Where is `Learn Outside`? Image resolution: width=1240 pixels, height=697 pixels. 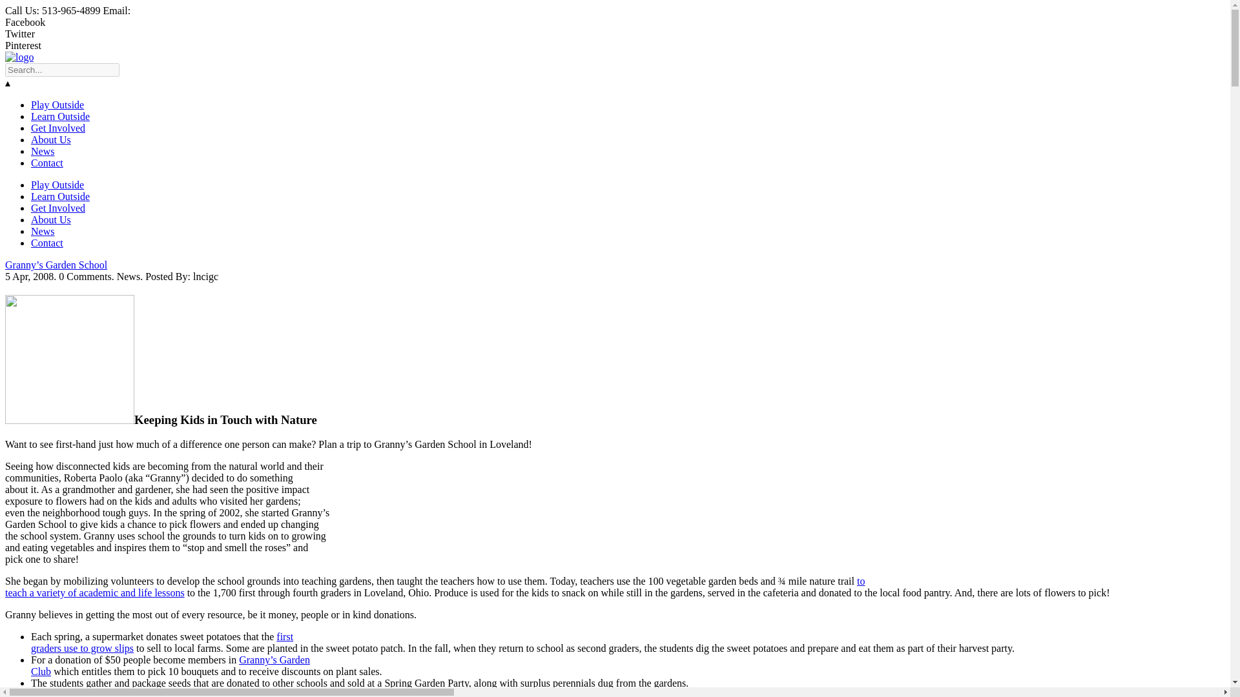 Learn Outside is located at coordinates (58, 208).